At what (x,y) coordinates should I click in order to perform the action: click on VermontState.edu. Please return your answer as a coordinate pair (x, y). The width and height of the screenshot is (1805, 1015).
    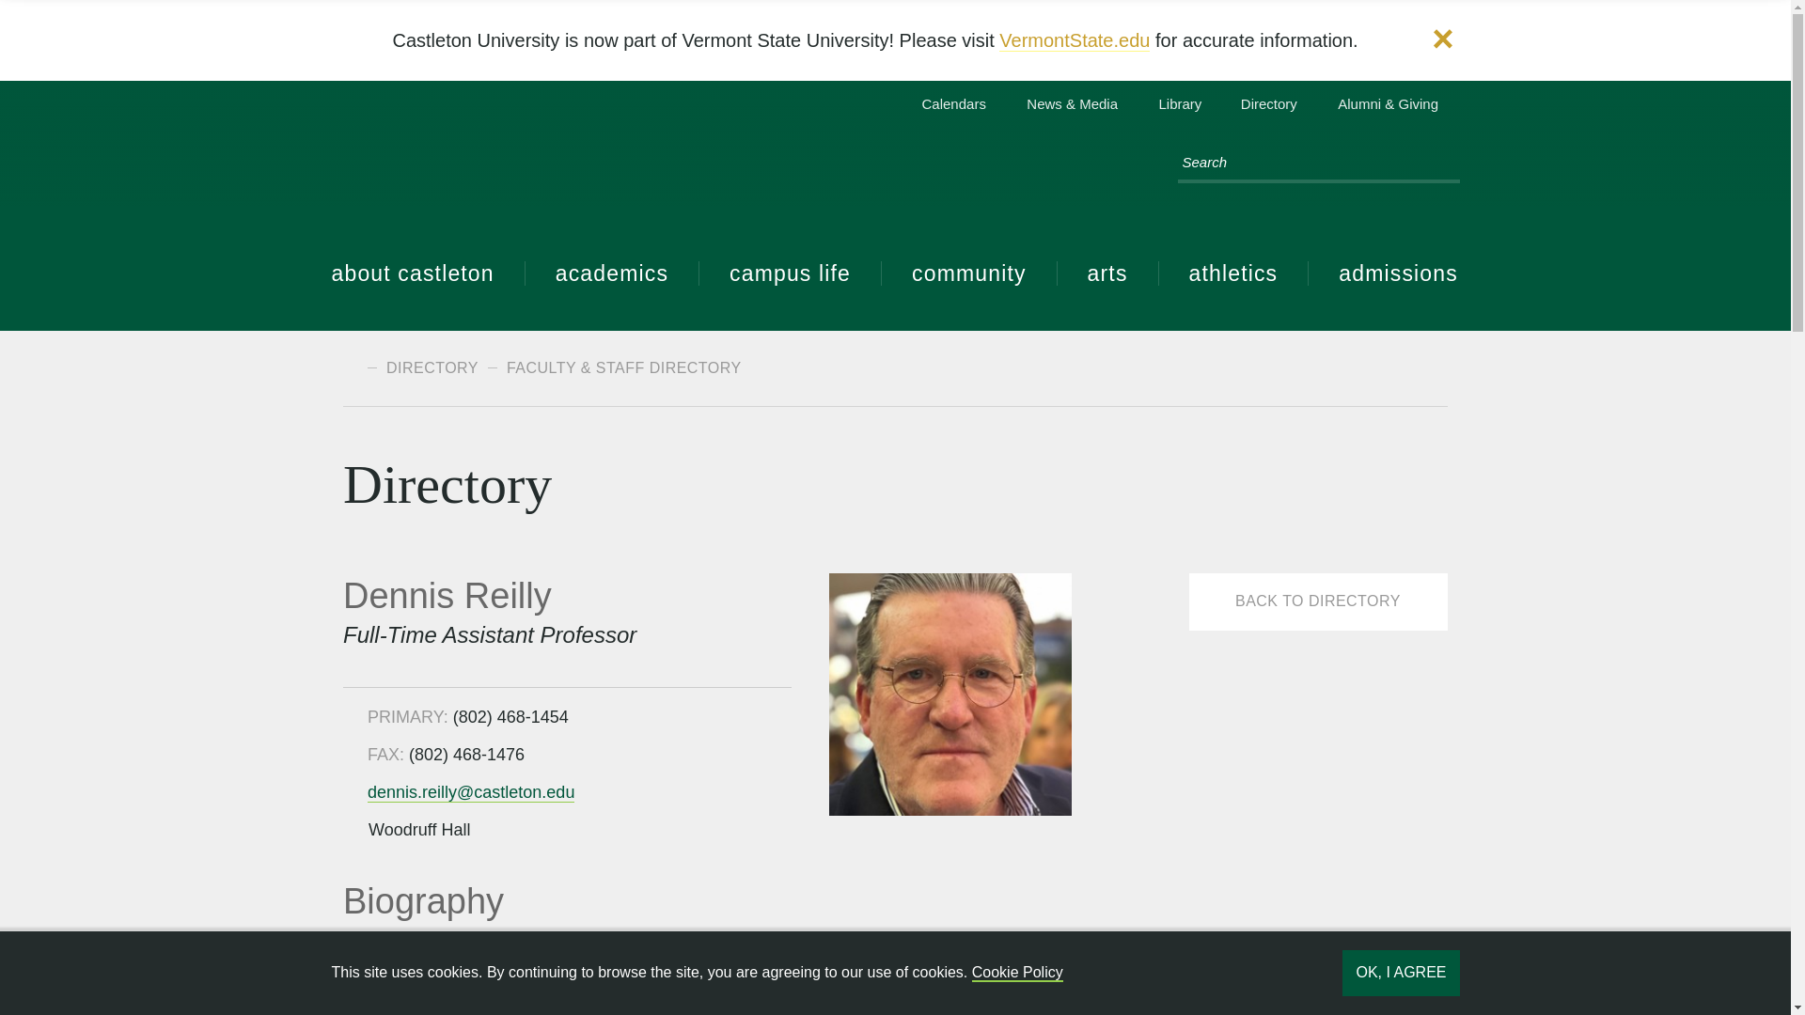
    Looking at the image, I should click on (1075, 41).